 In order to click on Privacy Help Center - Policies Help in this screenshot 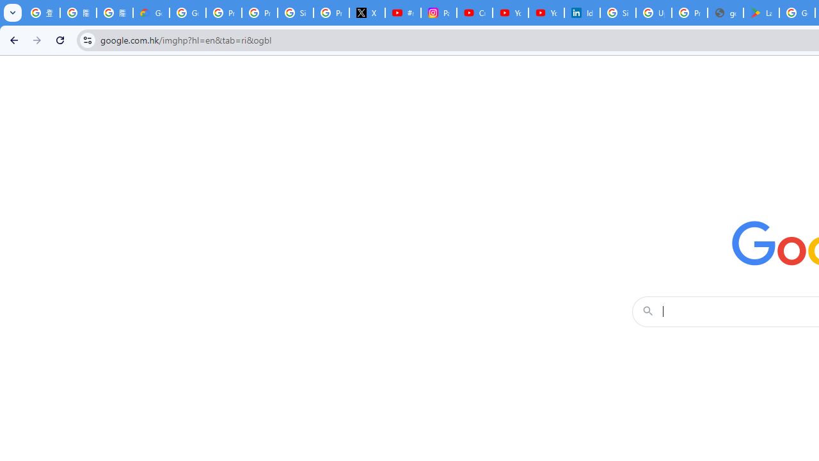, I will do `click(259, 13)`.